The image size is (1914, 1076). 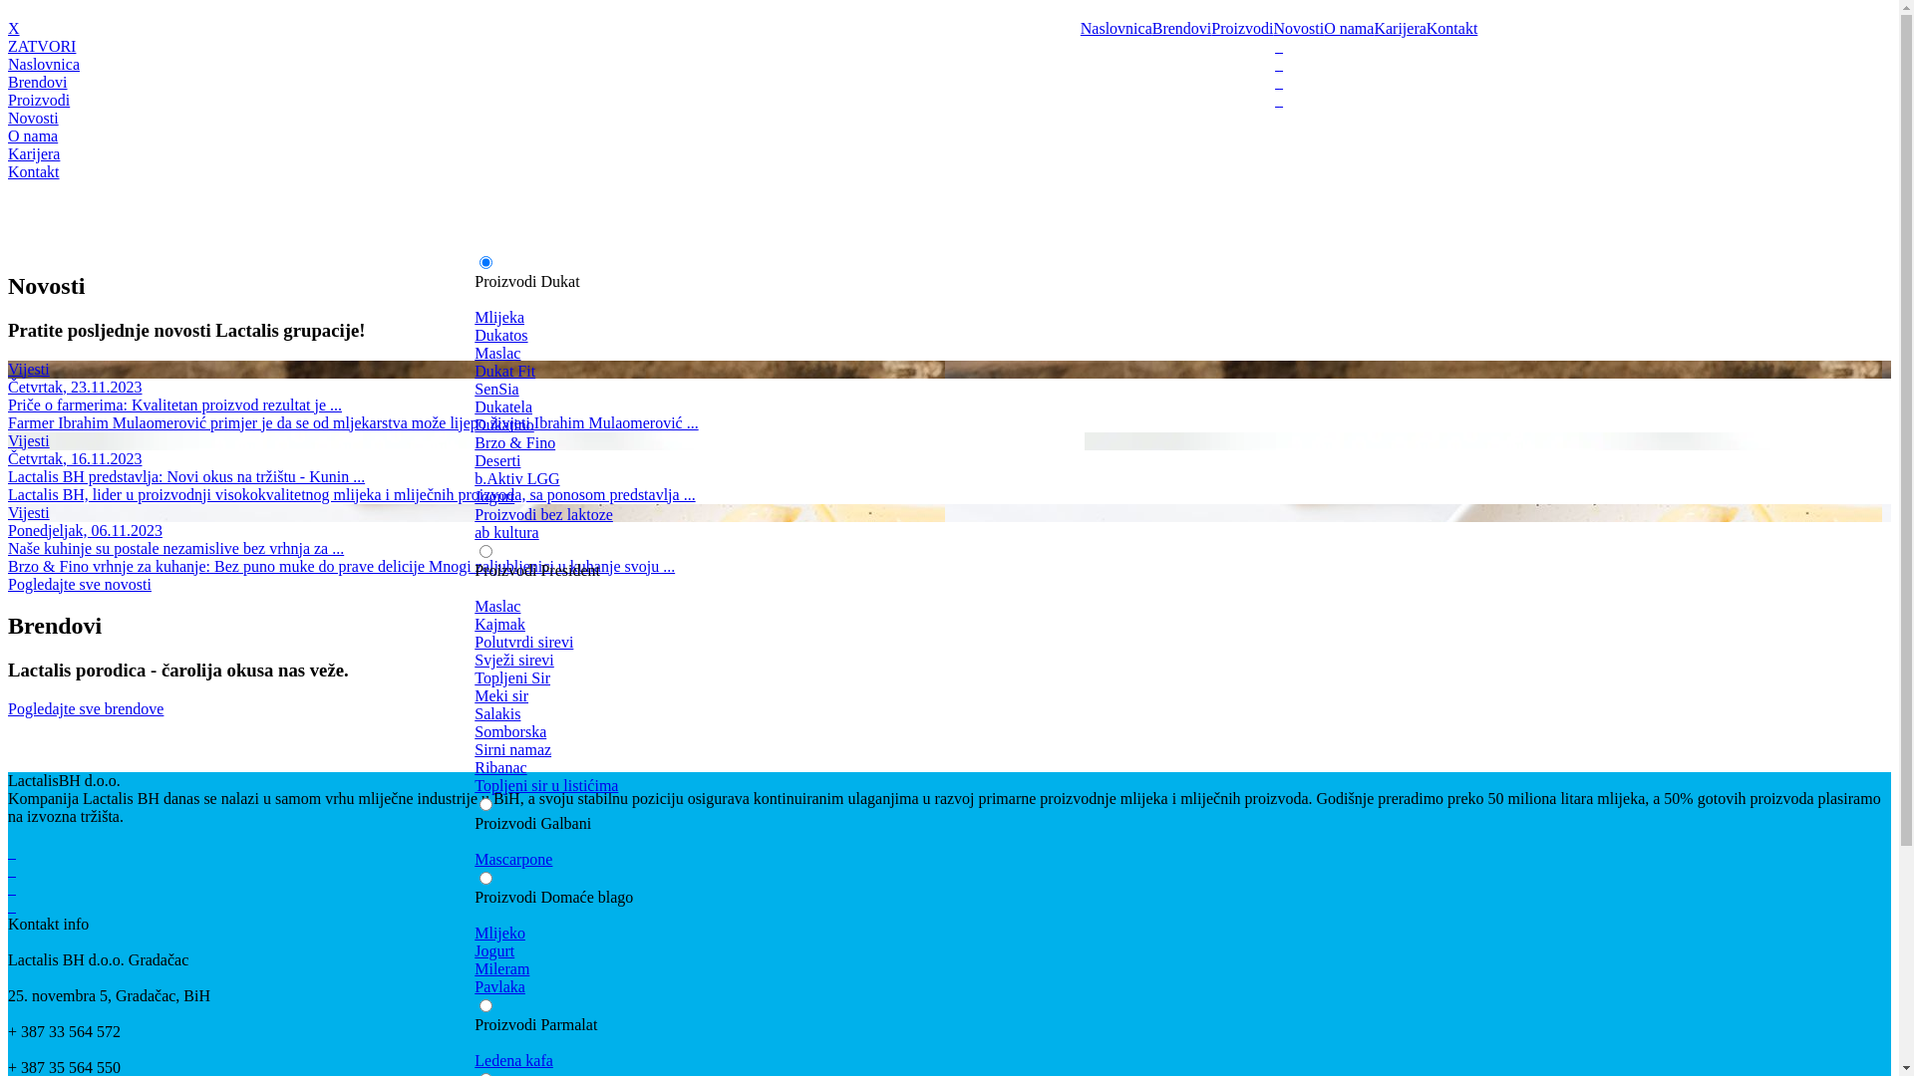 What do you see at coordinates (923, 497) in the screenshot?
I see `Jogurt` at bounding box center [923, 497].